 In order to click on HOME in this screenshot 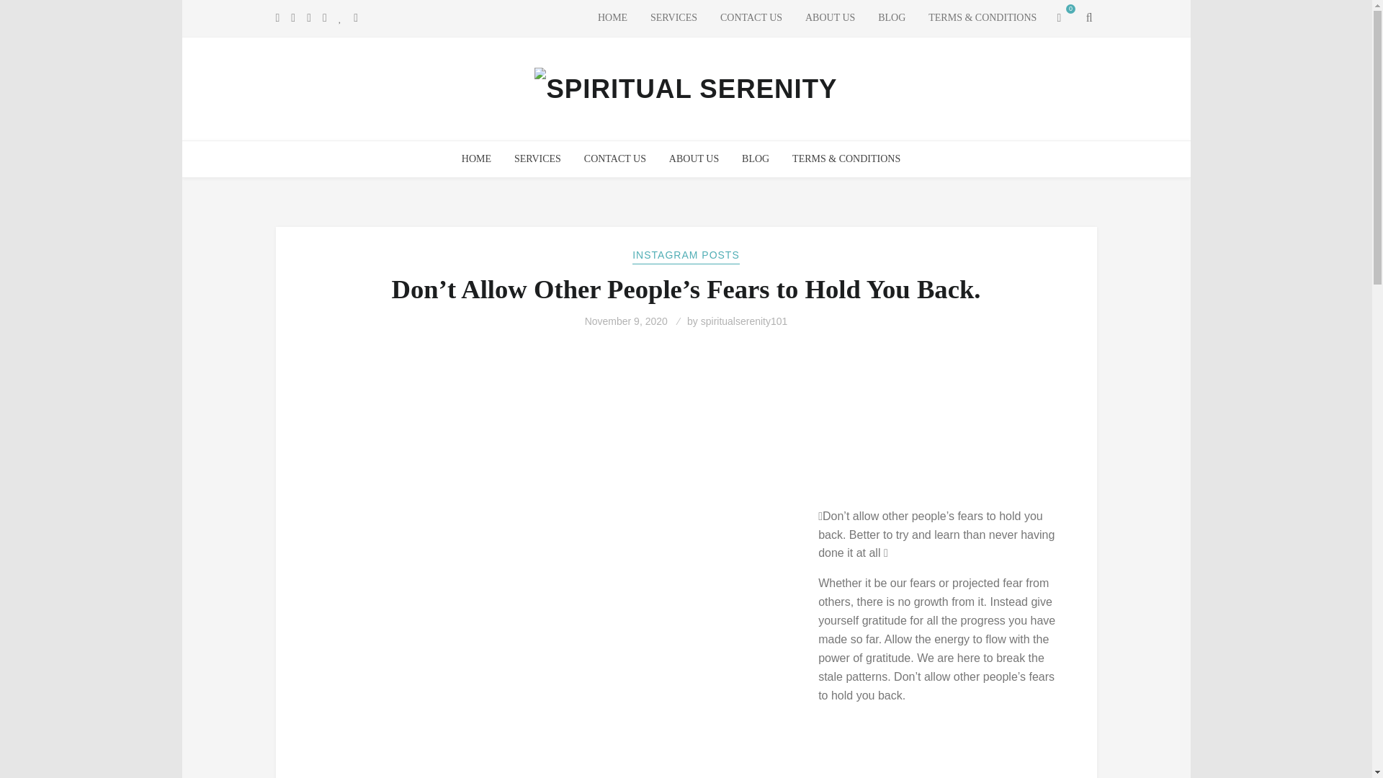, I will do `click(612, 18)`.